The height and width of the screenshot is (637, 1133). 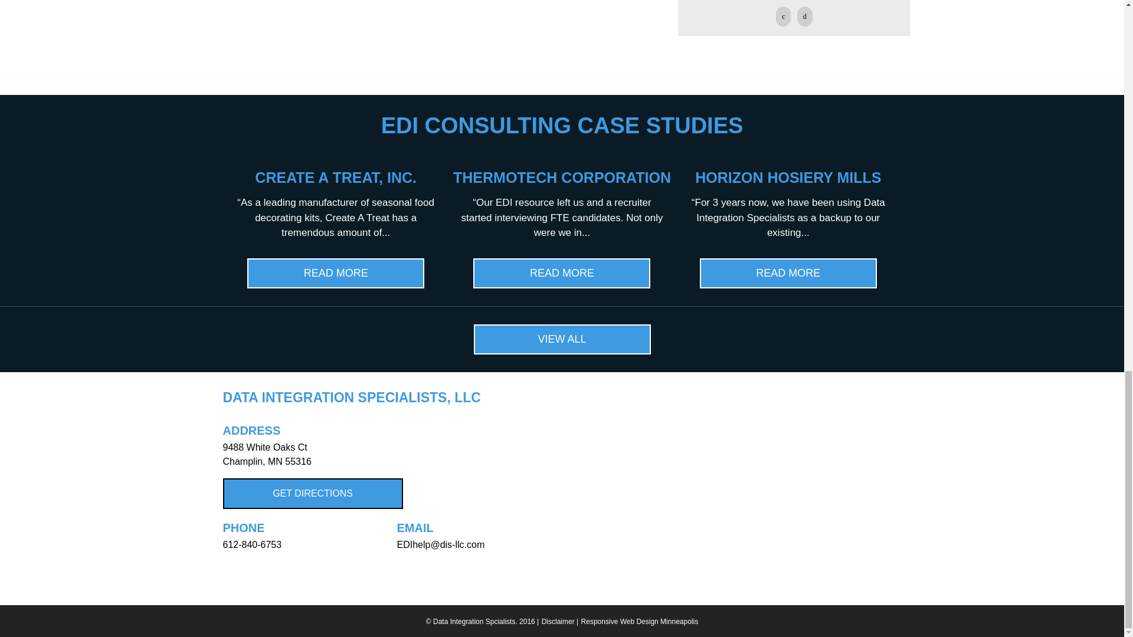 I want to click on READ MORE, so click(x=562, y=274).